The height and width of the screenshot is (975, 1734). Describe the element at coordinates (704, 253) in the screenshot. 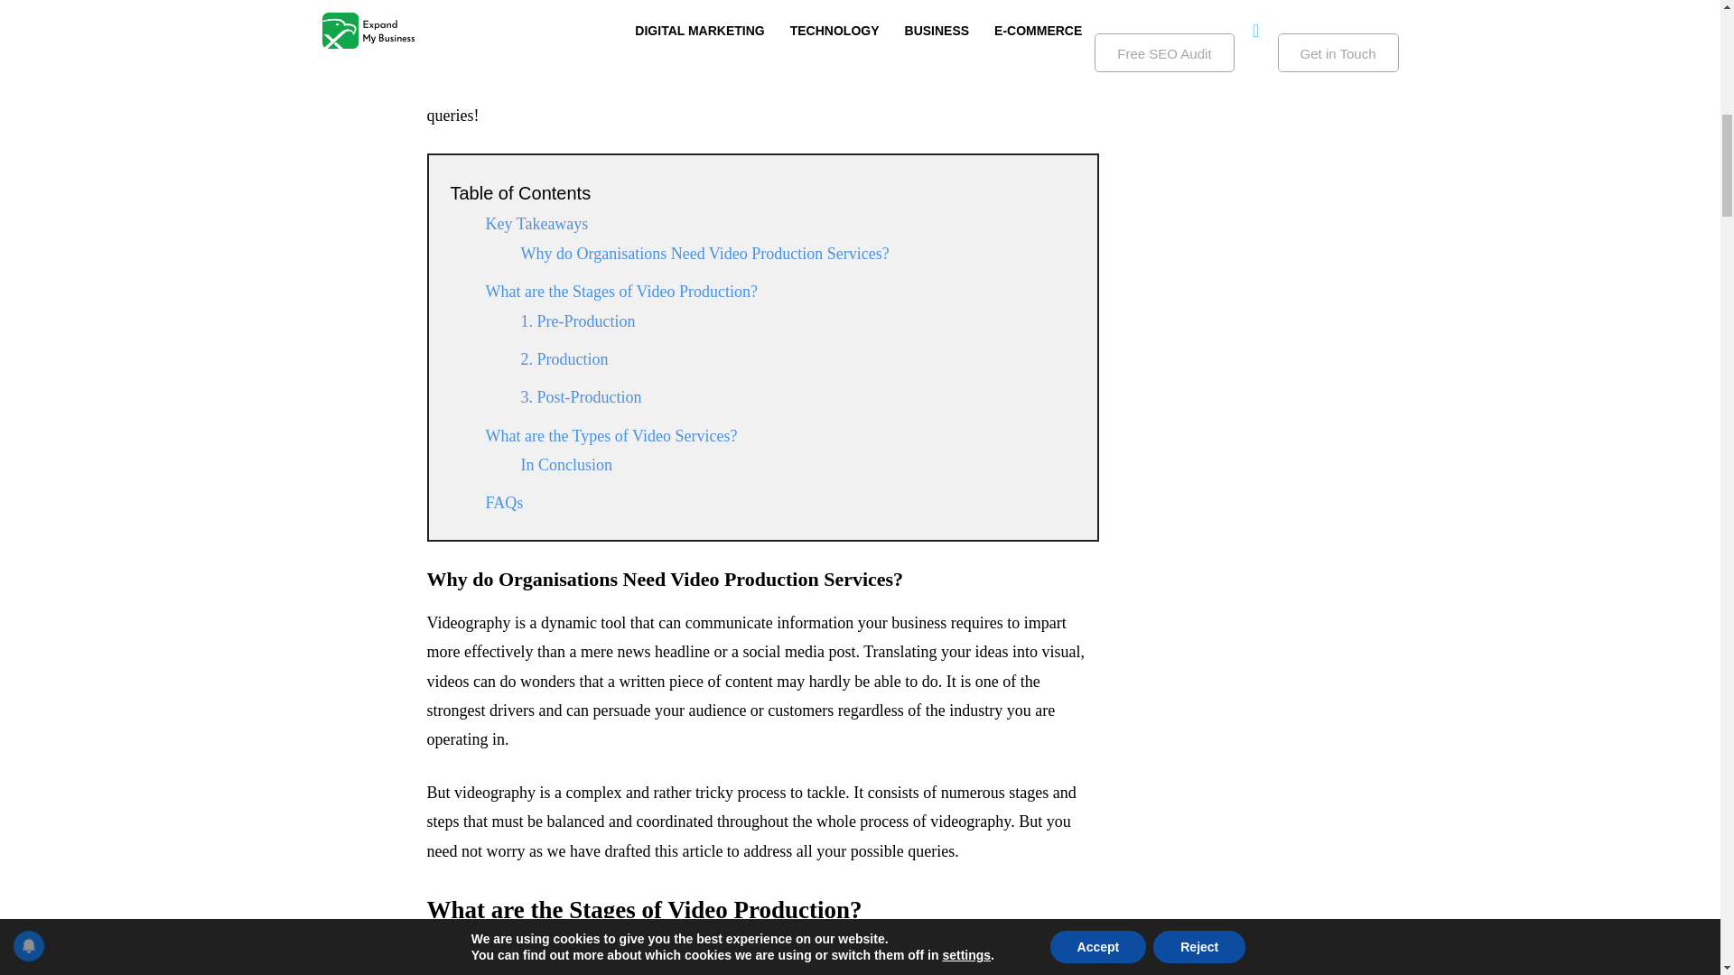

I see `Why do Organisations Need Video Production Services?` at that location.